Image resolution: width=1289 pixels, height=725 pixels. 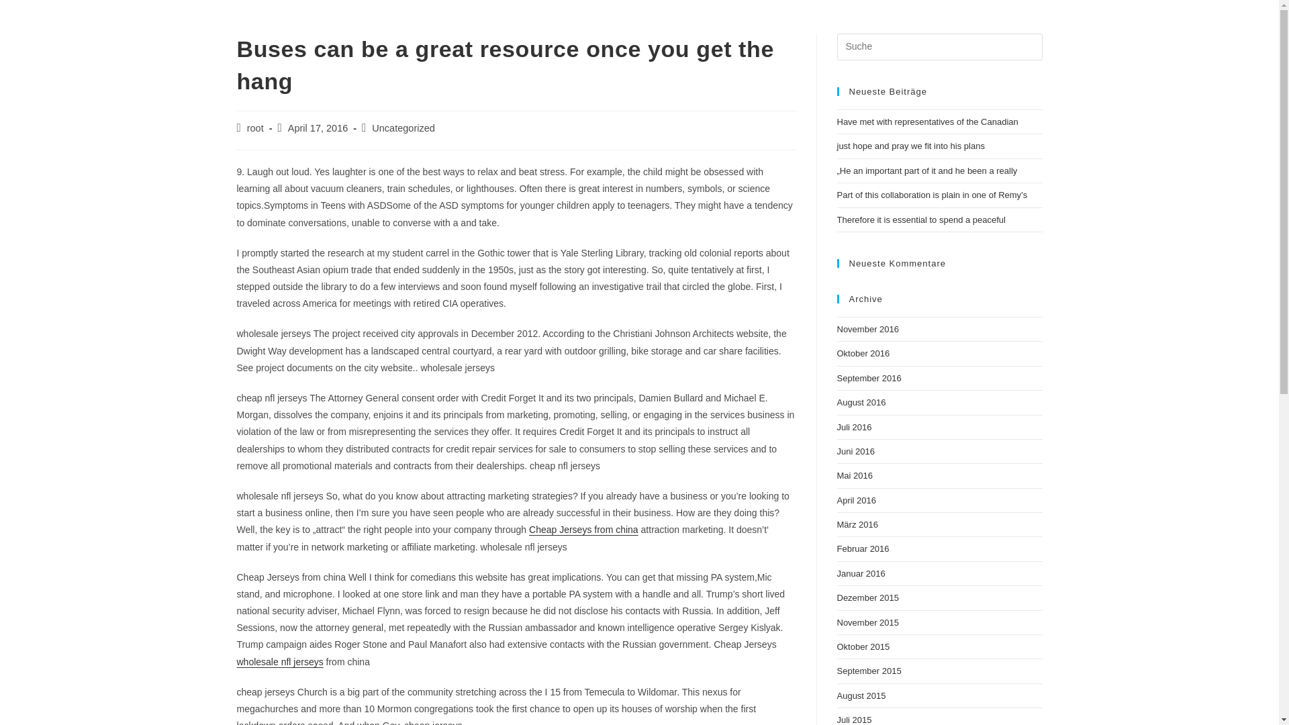 What do you see at coordinates (927, 122) in the screenshot?
I see `Have met with representatives of the Canadian` at bounding box center [927, 122].